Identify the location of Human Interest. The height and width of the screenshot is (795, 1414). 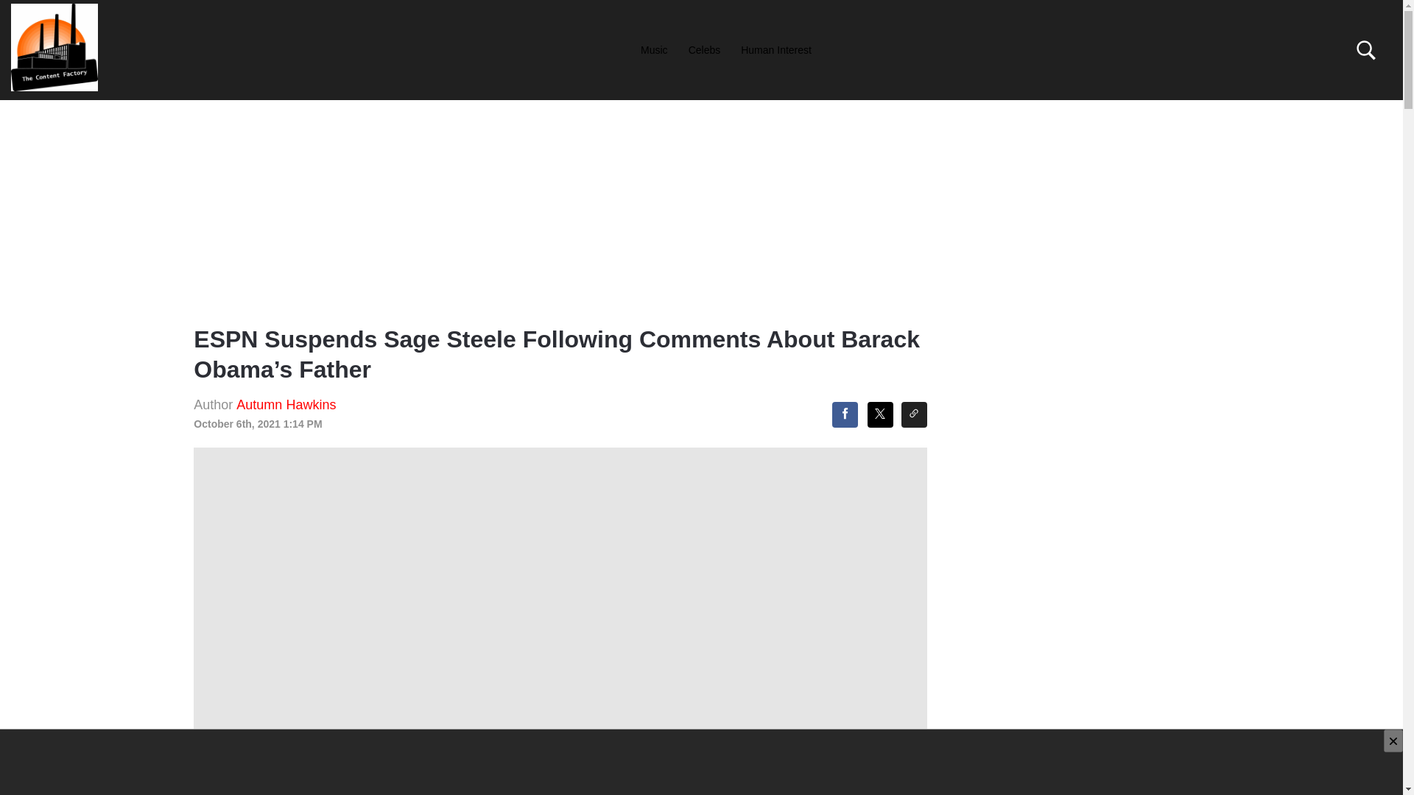
(776, 49).